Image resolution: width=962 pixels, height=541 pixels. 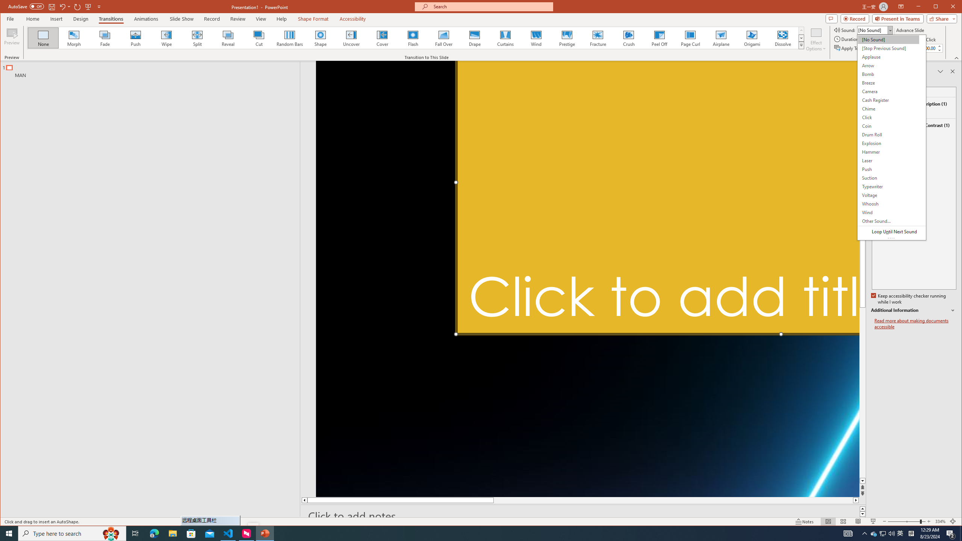 What do you see at coordinates (909, 299) in the screenshot?
I see `AutomationID: 4105` at bounding box center [909, 299].